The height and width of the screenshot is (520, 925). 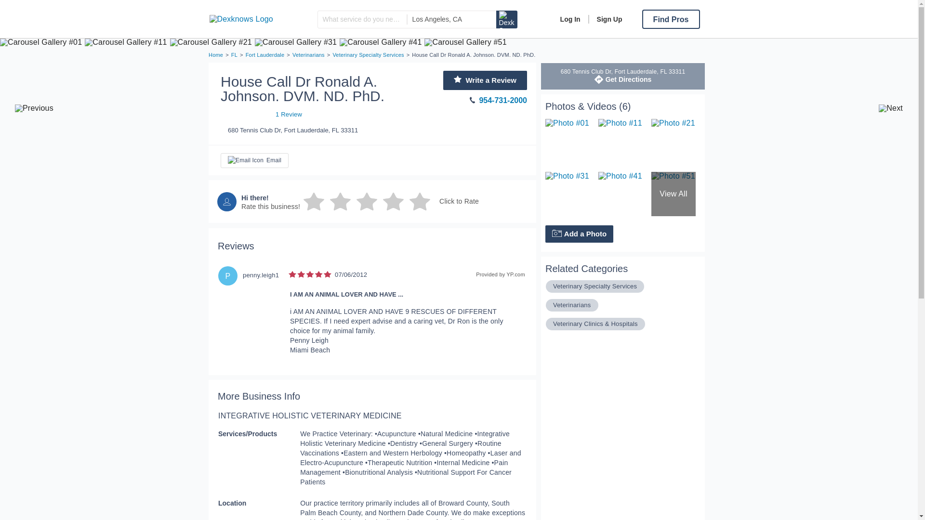 I want to click on Write a Review, so click(x=485, y=80).